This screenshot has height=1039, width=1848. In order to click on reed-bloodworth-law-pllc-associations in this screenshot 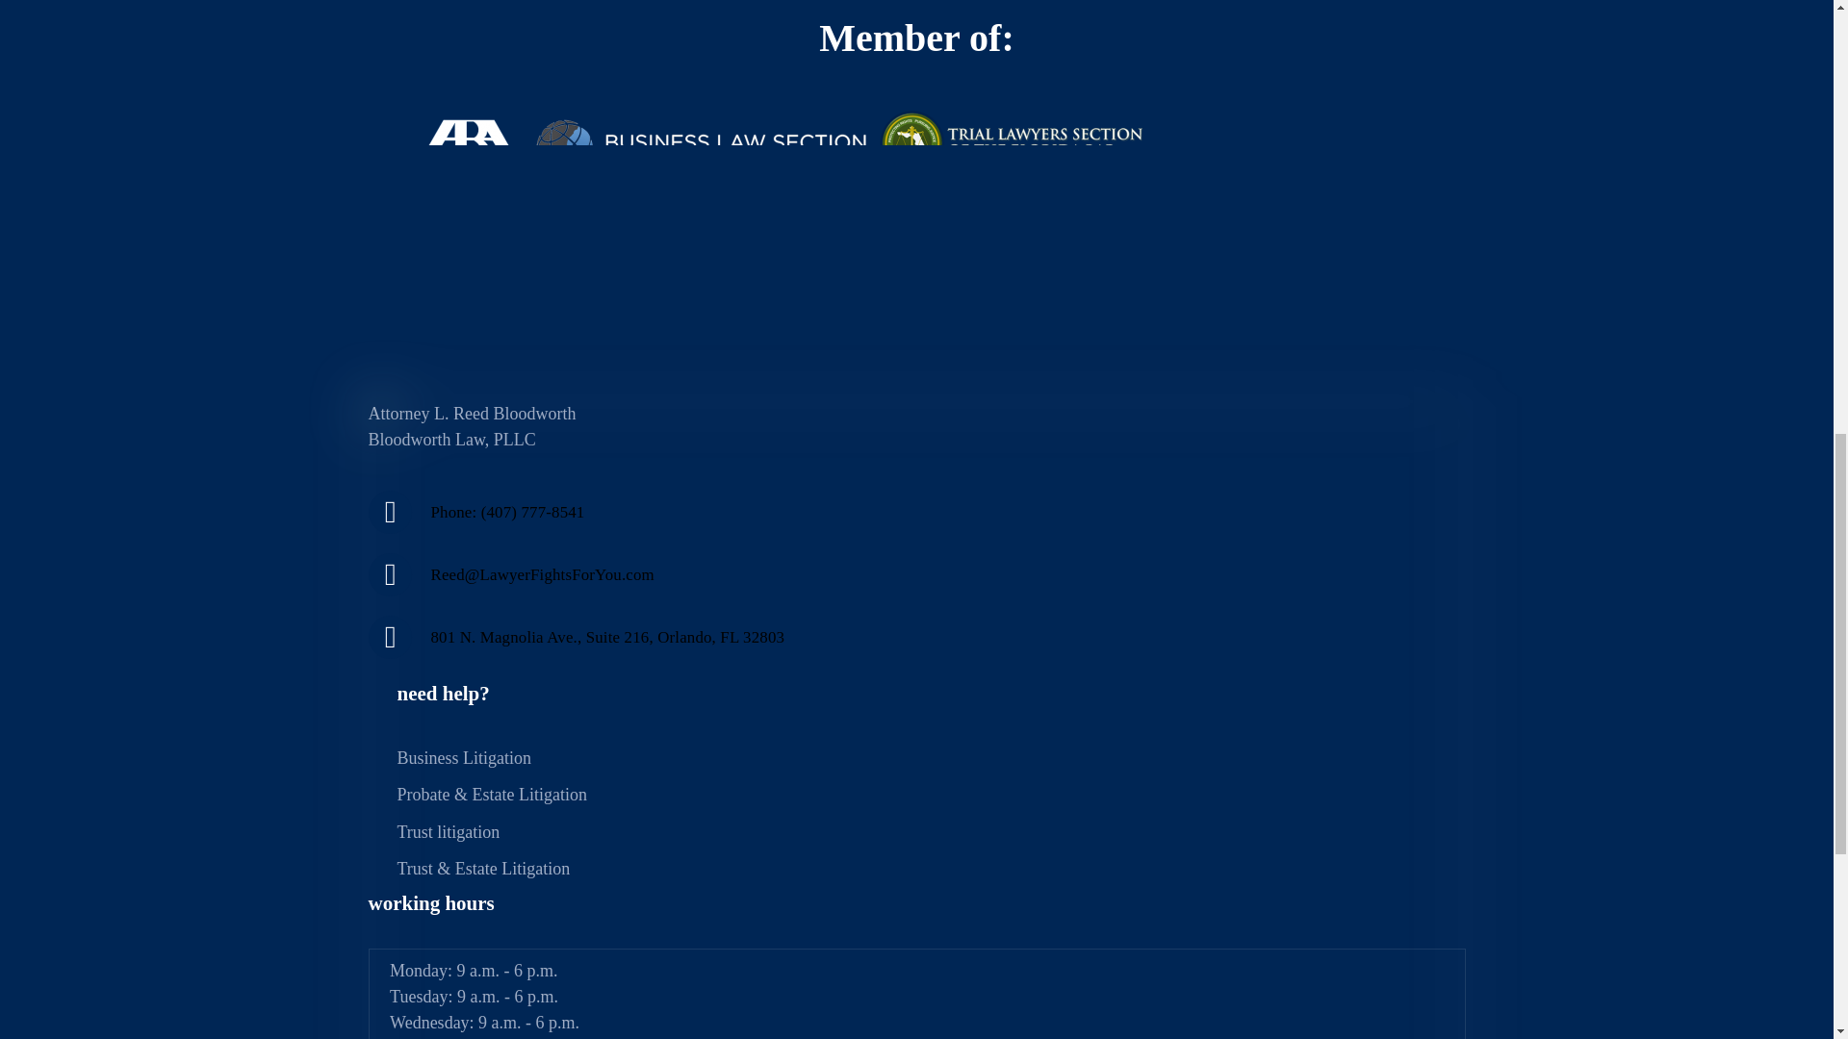, I will do `click(779, 214)`.